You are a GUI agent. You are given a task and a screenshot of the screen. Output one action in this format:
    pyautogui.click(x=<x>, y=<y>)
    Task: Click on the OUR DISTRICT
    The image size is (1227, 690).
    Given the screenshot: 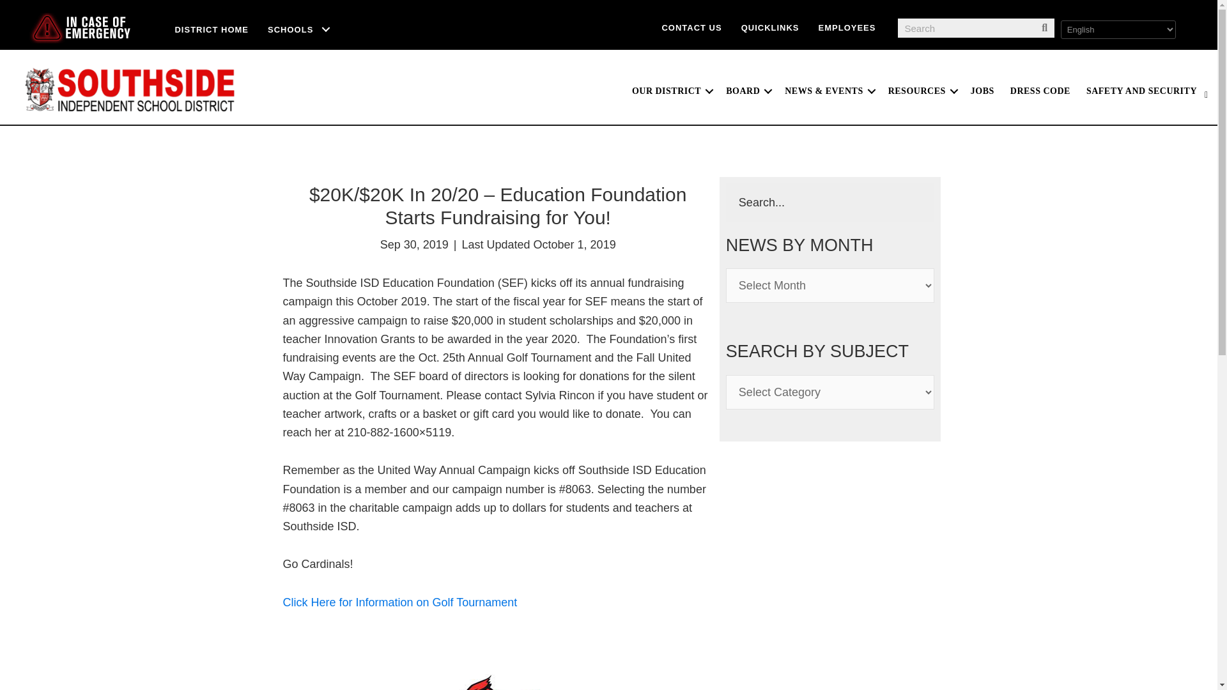 What is the action you would take?
    pyautogui.click(x=671, y=91)
    